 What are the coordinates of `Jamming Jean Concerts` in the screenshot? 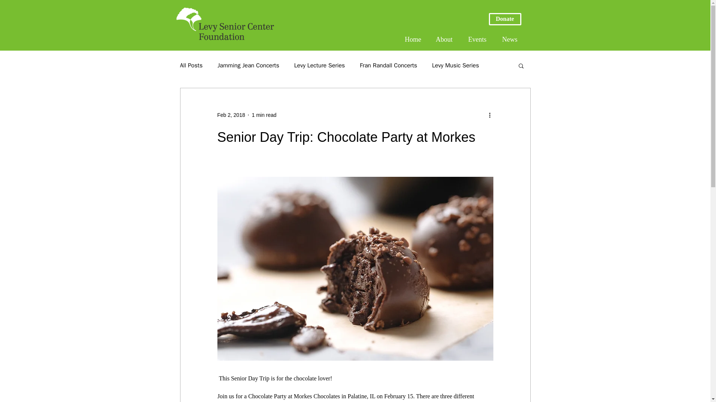 It's located at (248, 66).